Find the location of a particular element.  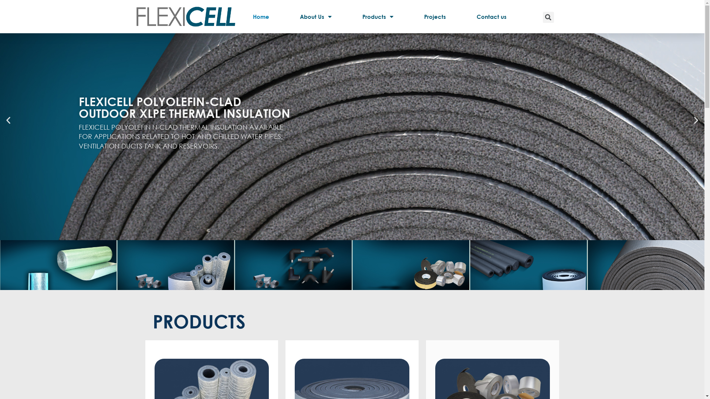

Home is located at coordinates (261, 17).